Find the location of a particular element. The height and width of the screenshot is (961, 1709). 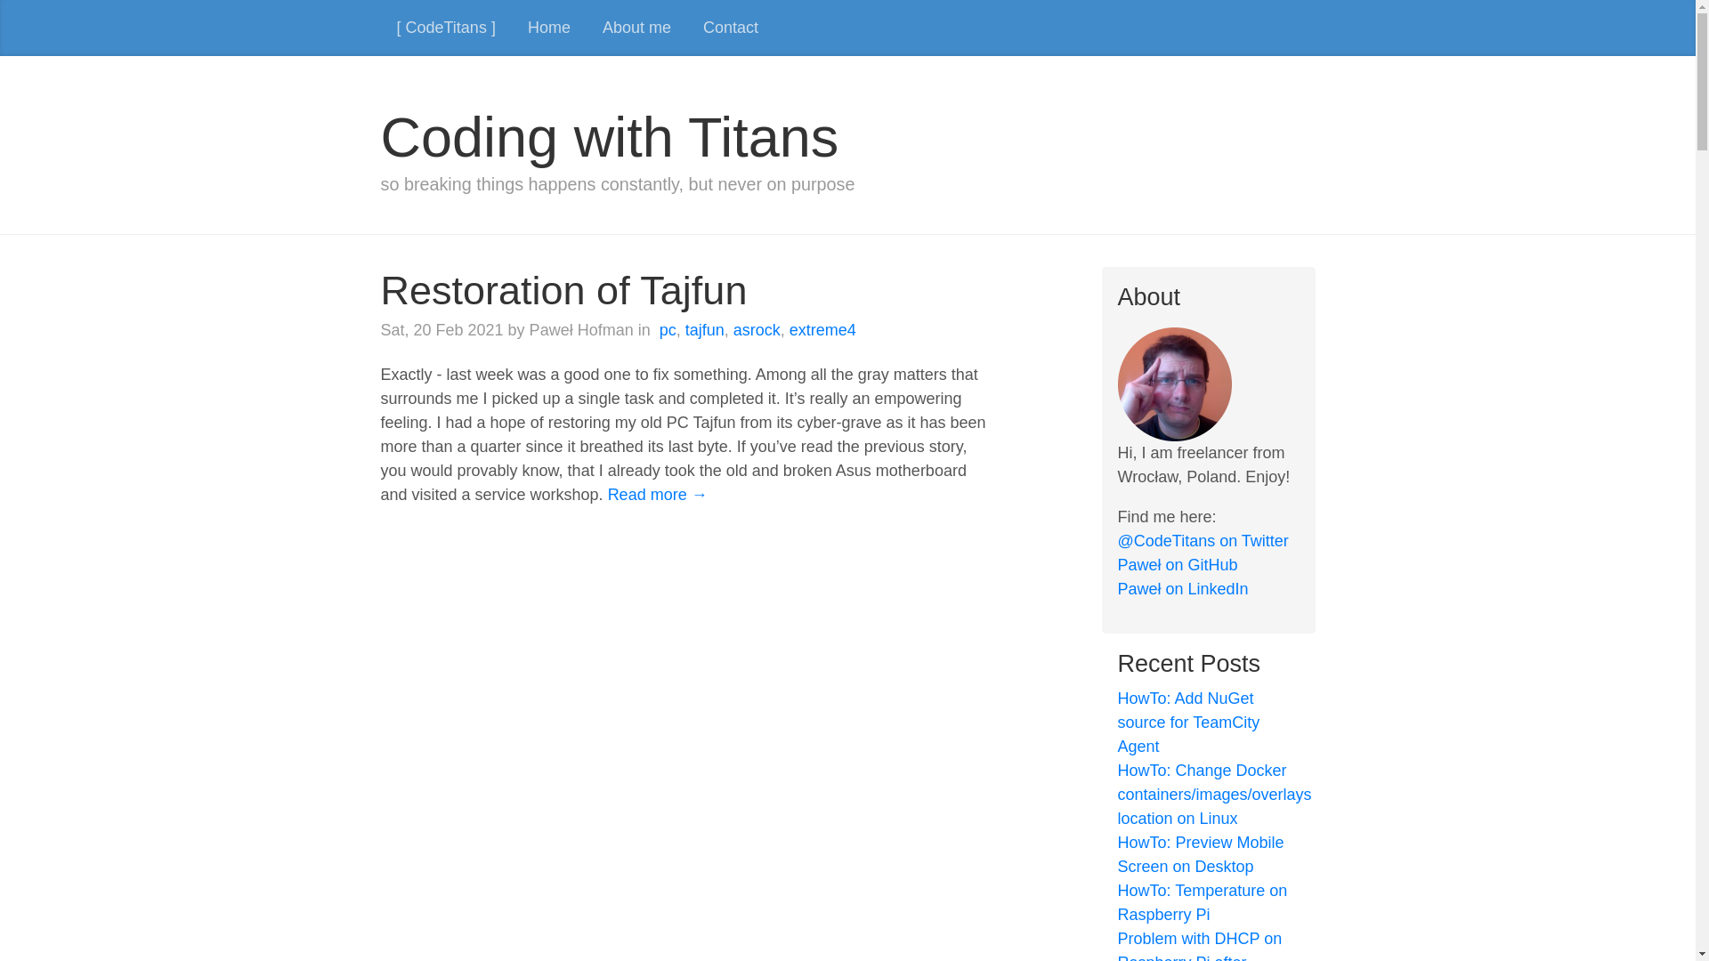

HowTo: Preview Mobile Screen on Desktop is located at coordinates (1201, 854).